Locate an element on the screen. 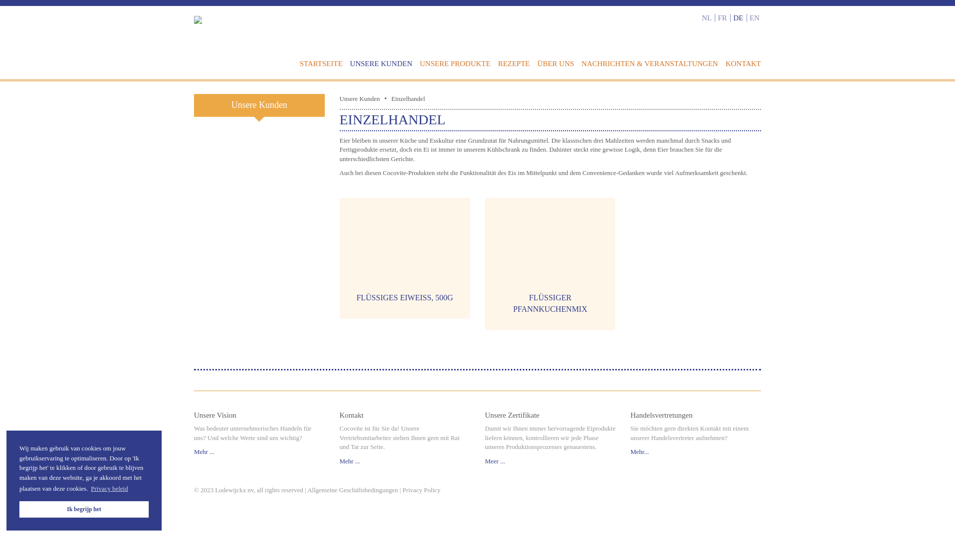  EN is located at coordinates (755, 18).